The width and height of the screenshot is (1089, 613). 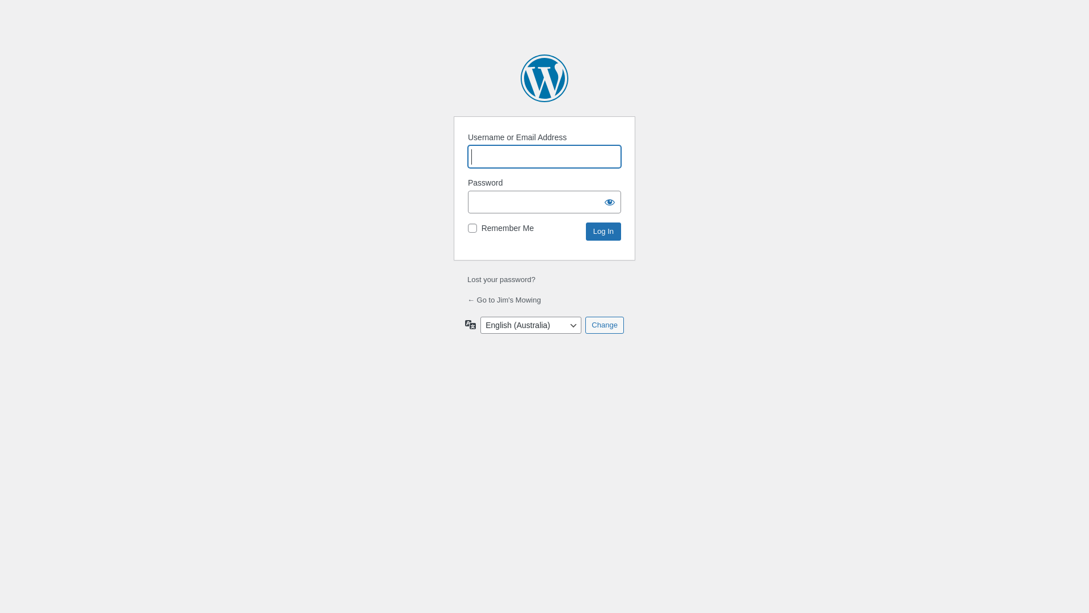 I want to click on Powered by WordPress, so click(x=544, y=78).